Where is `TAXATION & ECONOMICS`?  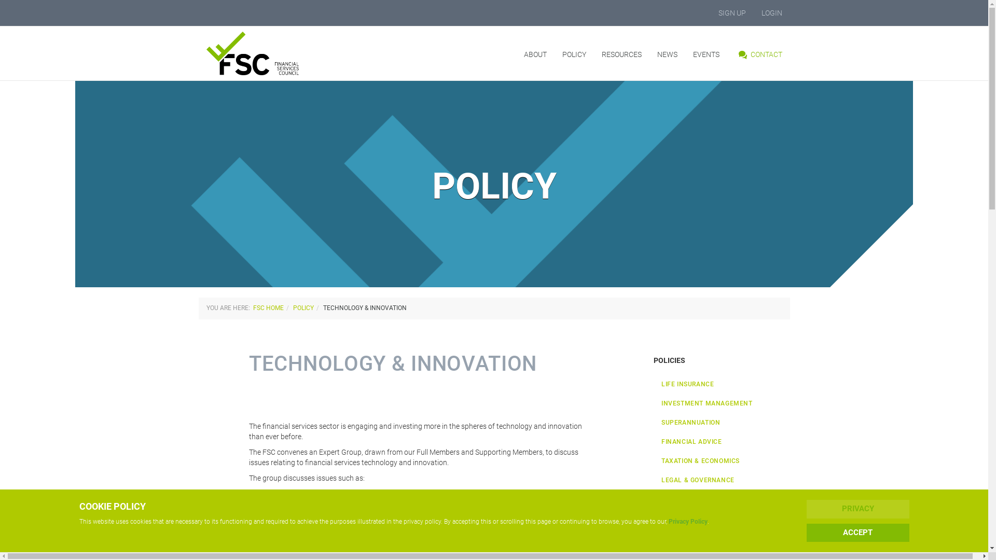 TAXATION & ECONOMICS is located at coordinates (722, 461).